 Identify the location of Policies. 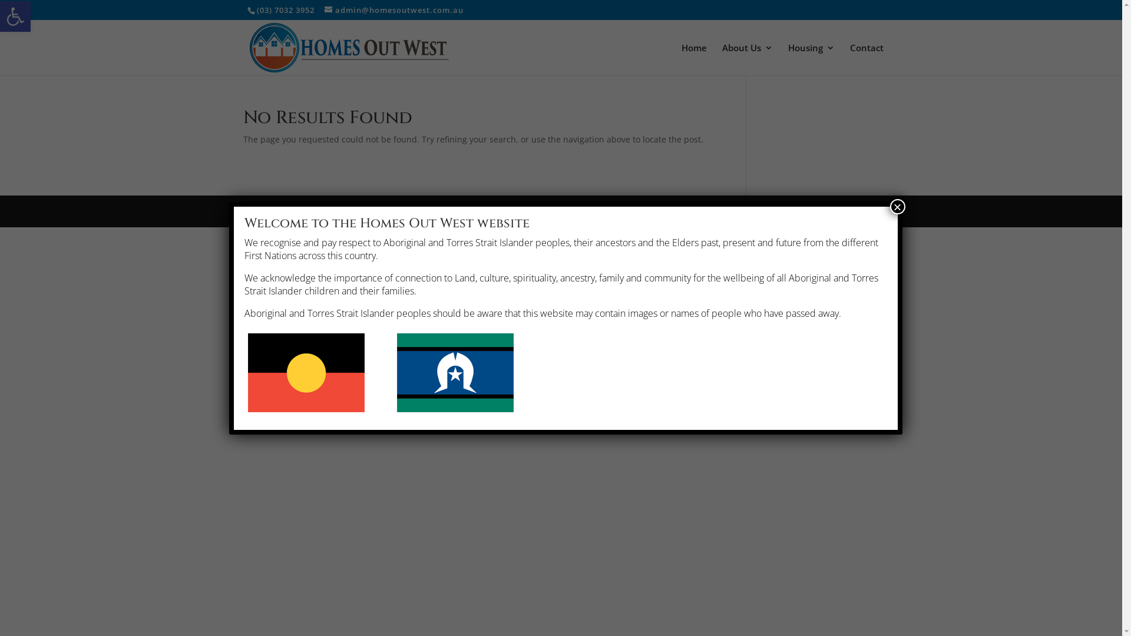
(336, 211).